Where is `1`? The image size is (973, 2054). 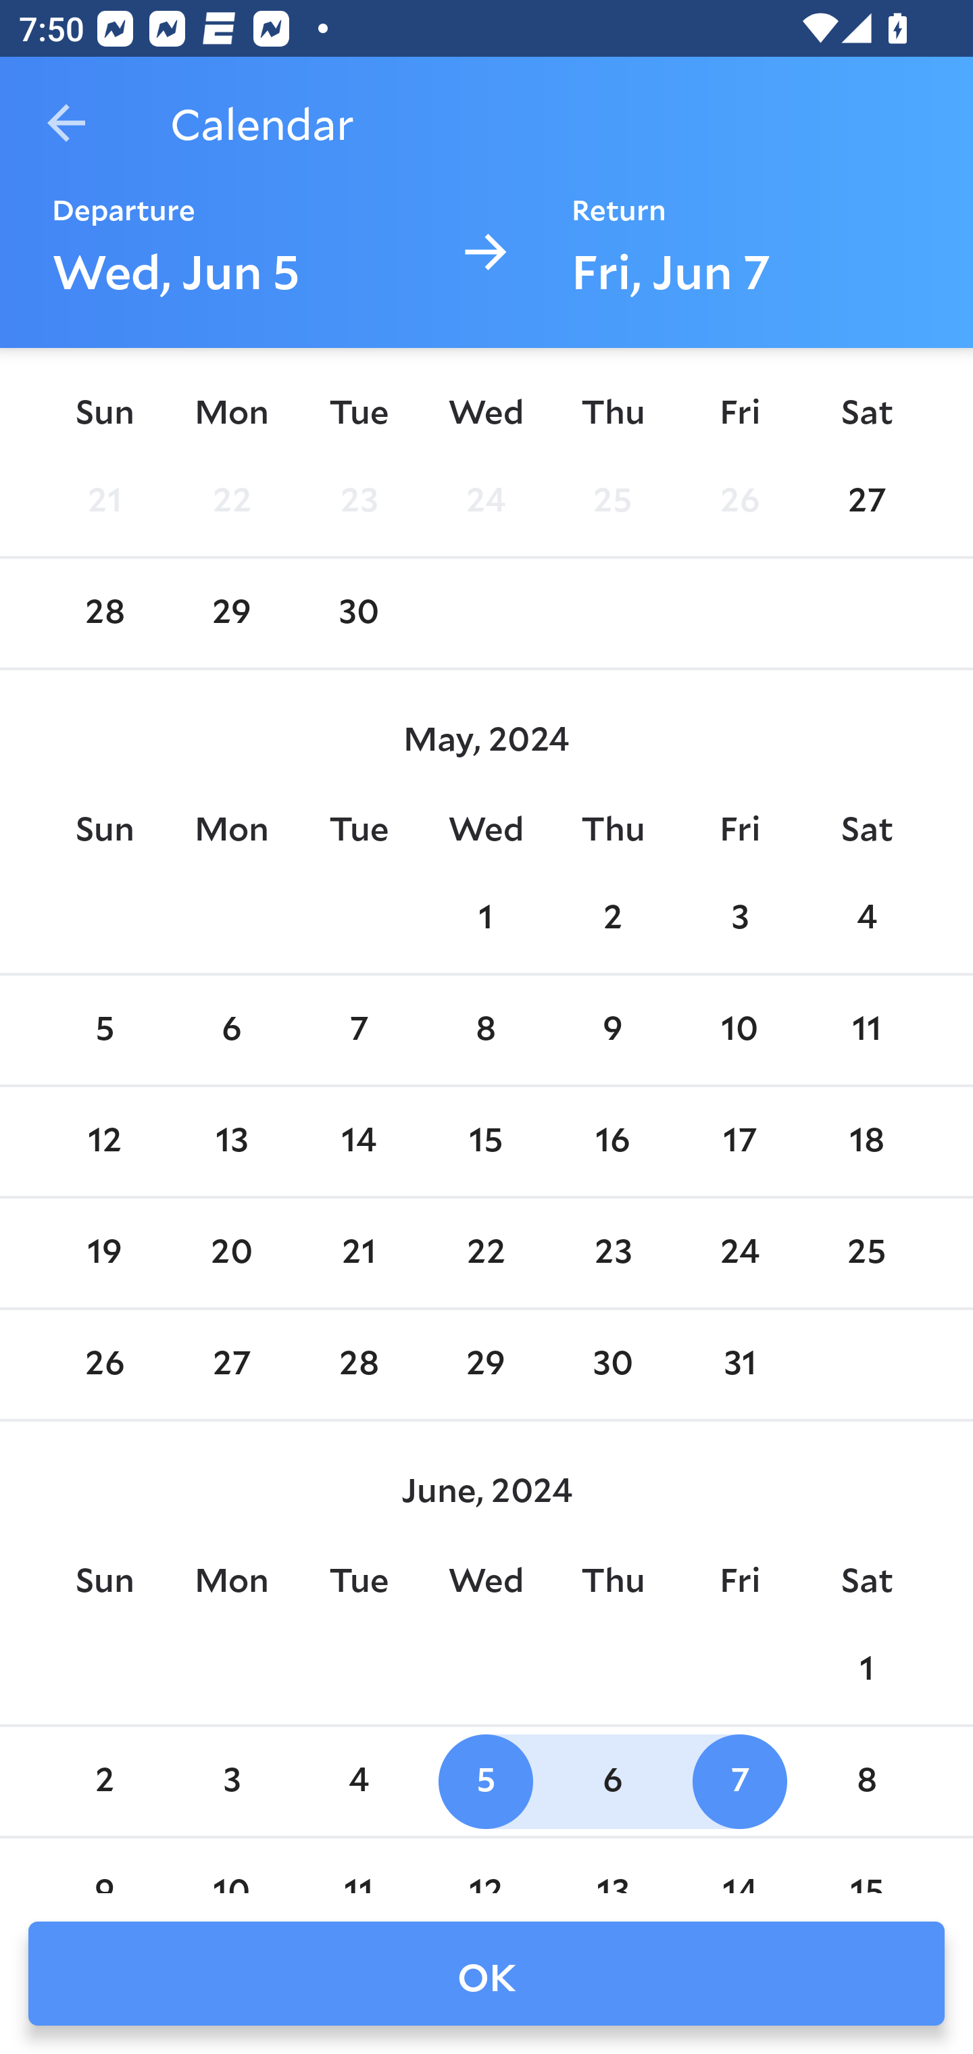
1 is located at coordinates (866, 1670).